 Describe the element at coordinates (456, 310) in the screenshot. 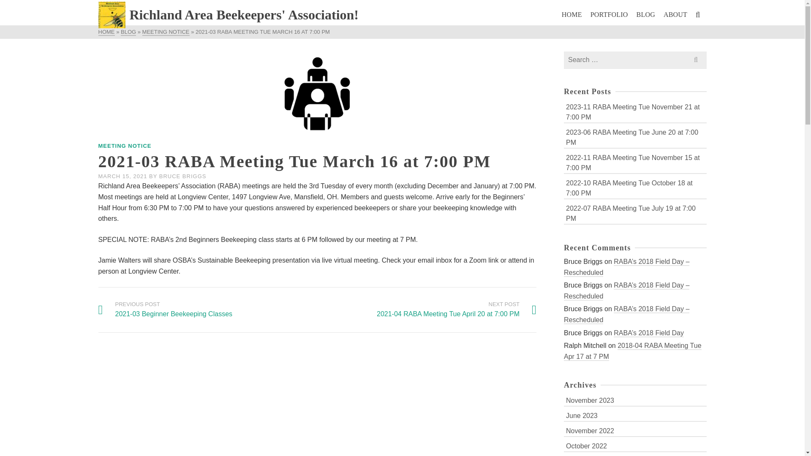

I see `November 2023` at that location.